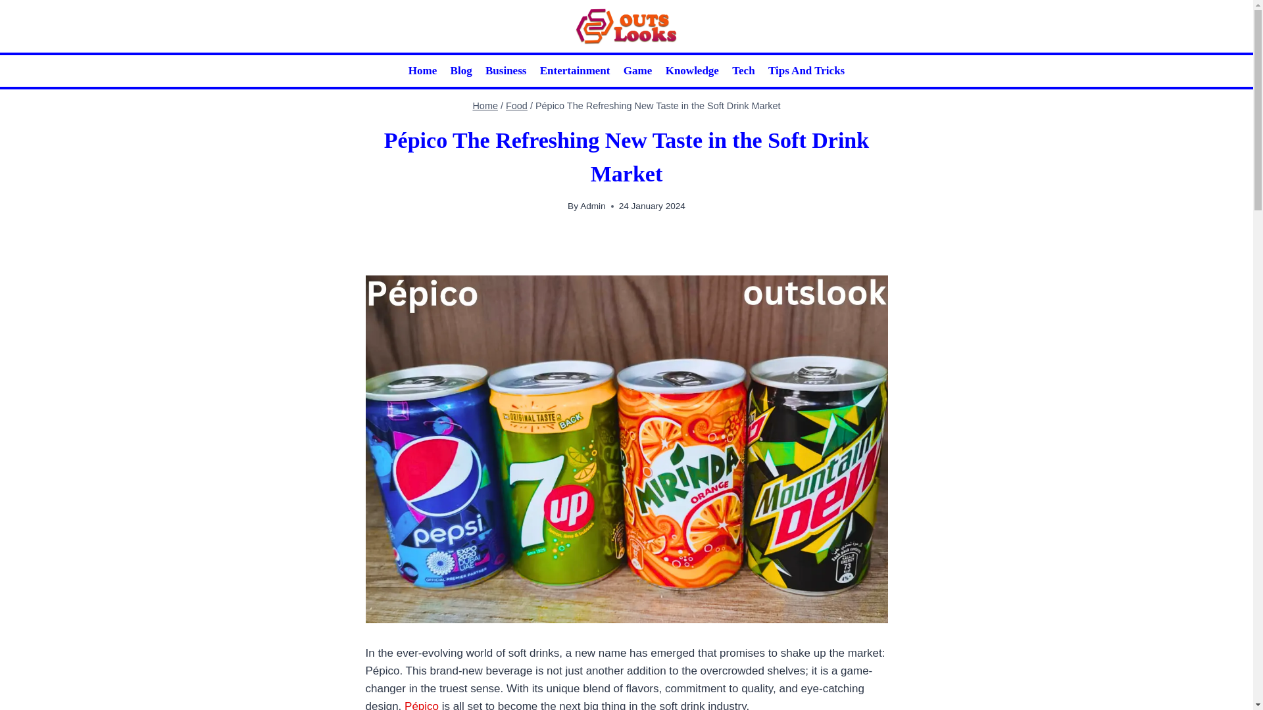  I want to click on Entertainment, so click(575, 71).